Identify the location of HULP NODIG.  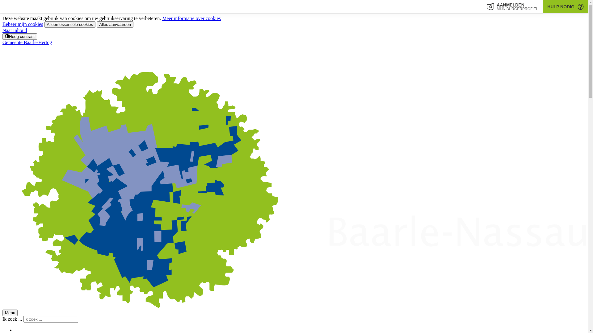
(566, 7).